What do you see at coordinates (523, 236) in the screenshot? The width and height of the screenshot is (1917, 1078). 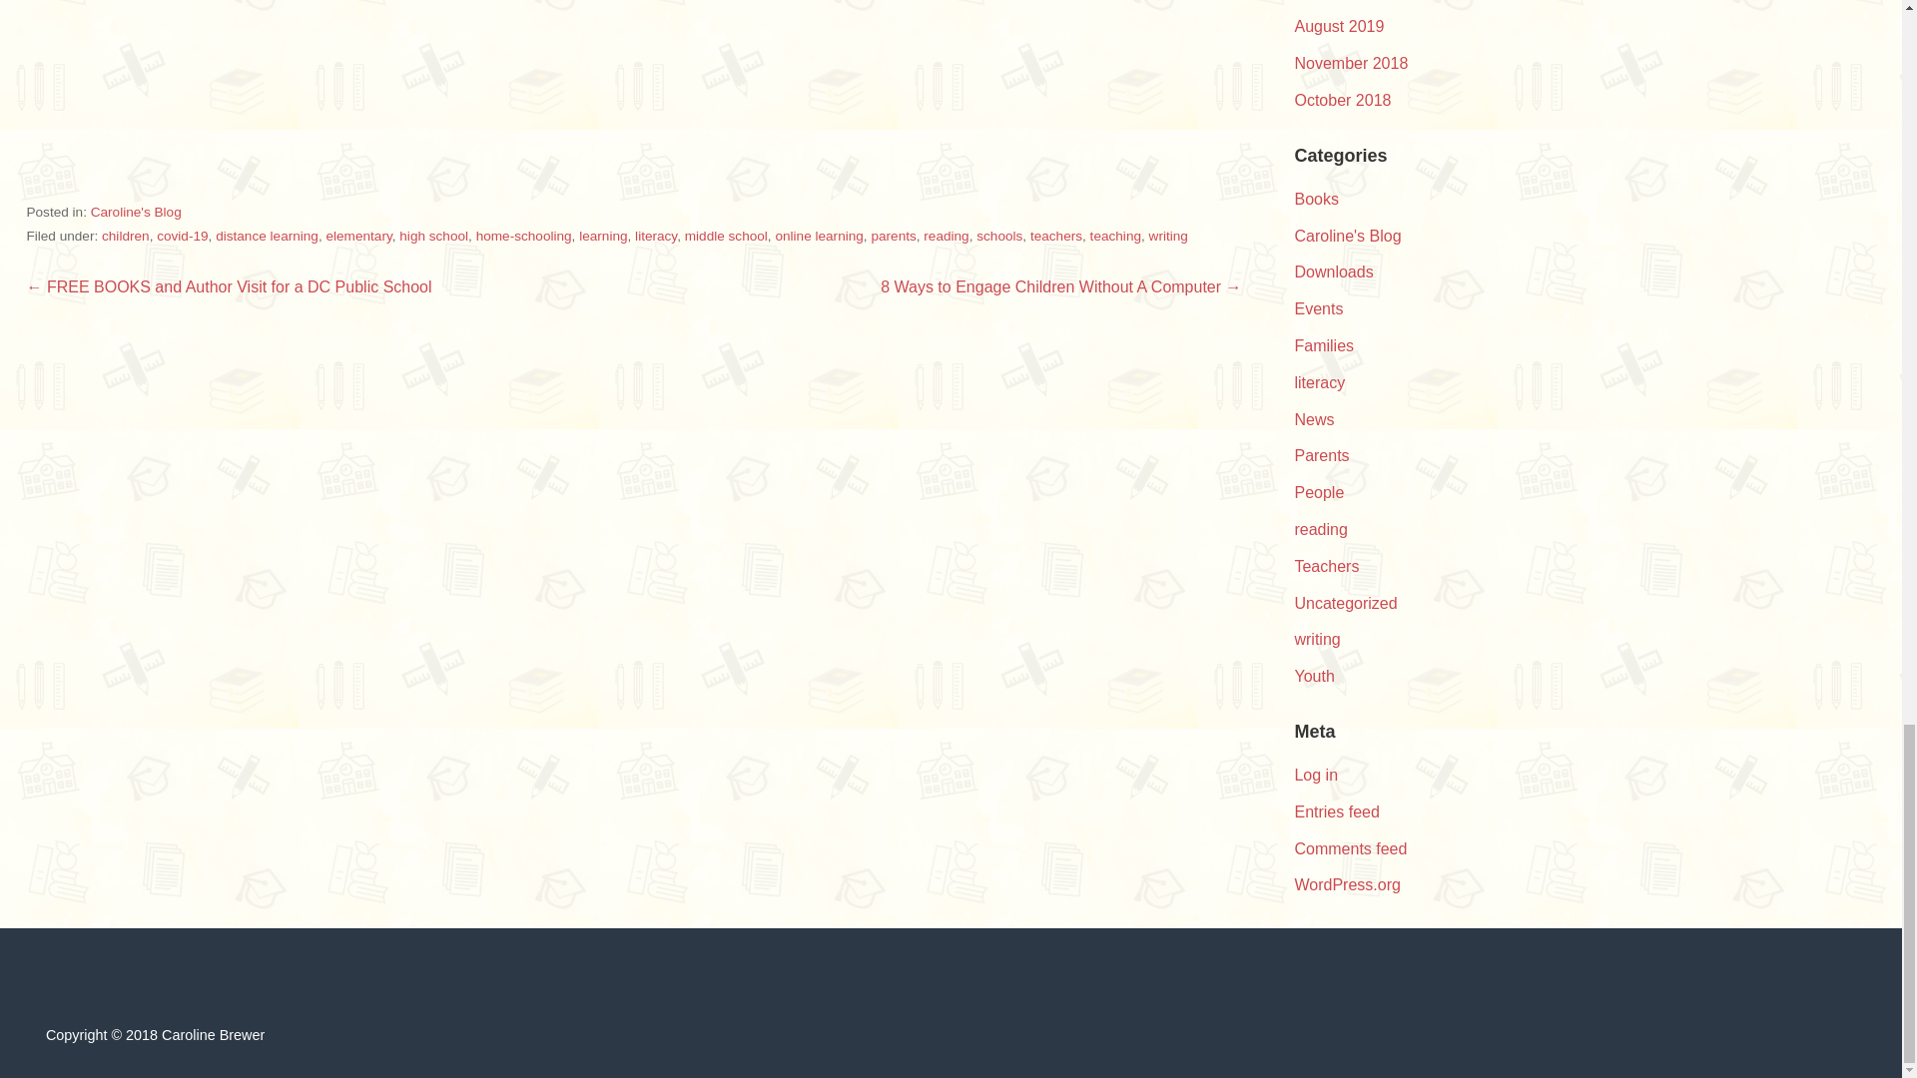 I see `home-schooling` at bounding box center [523, 236].